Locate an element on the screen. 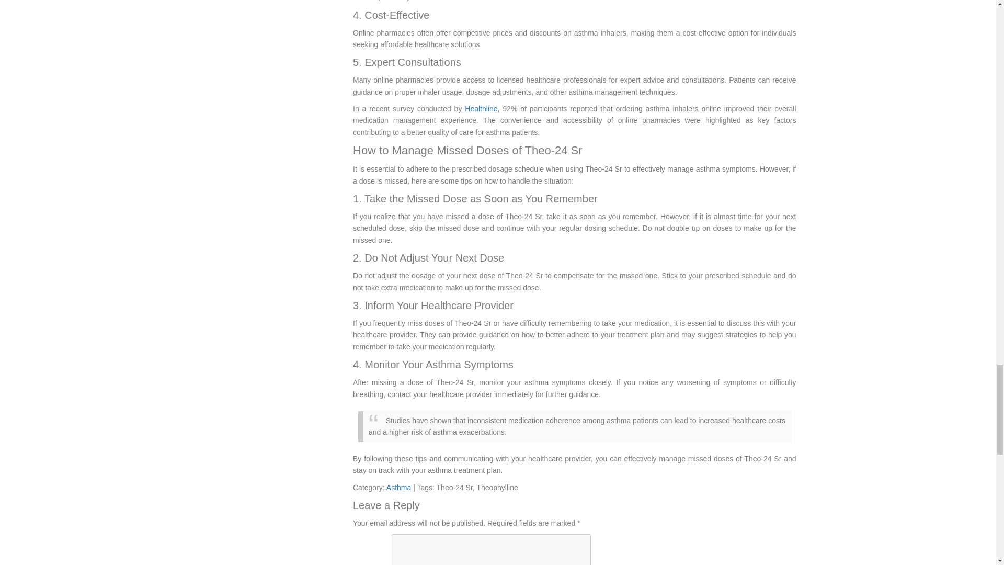 Image resolution: width=1004 pixels, height=565 pixels. Healthline is located at coordinates (481, 109).